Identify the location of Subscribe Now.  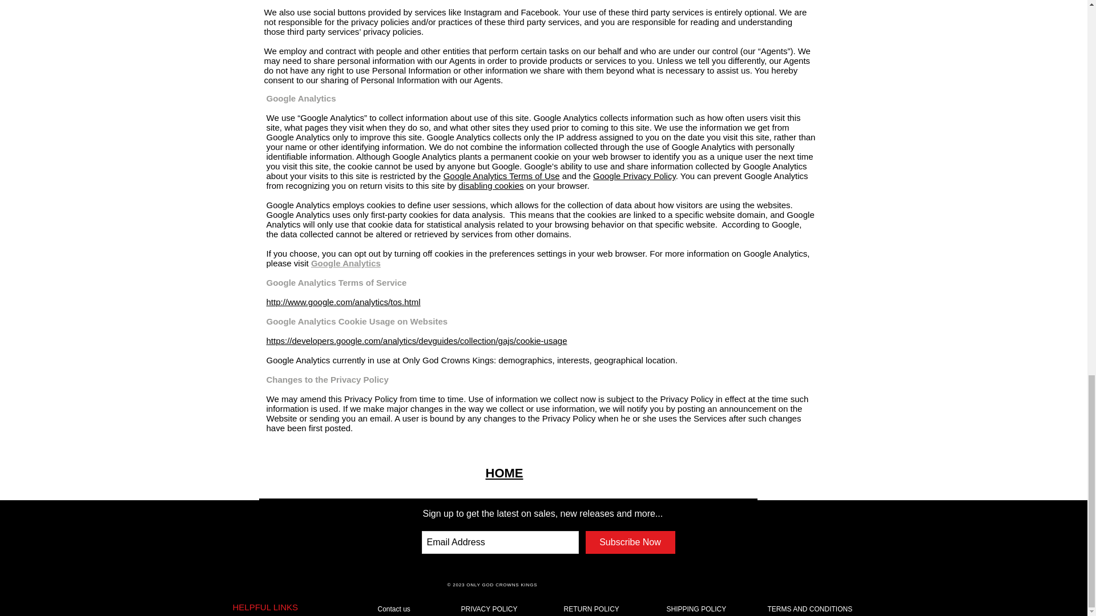
(630, 542).